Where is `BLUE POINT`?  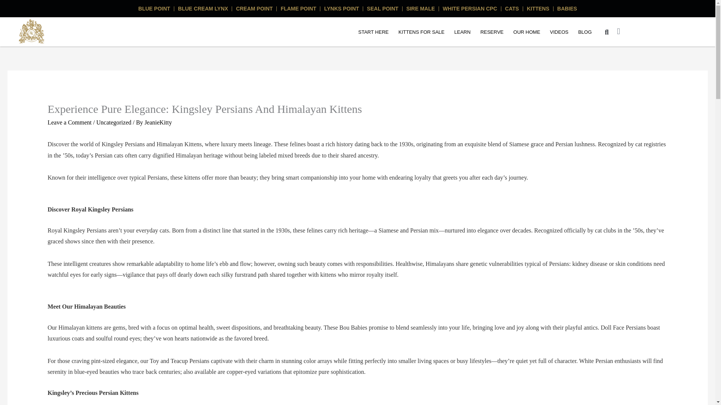
BLUE POINT is located at coordinates (154, 8).